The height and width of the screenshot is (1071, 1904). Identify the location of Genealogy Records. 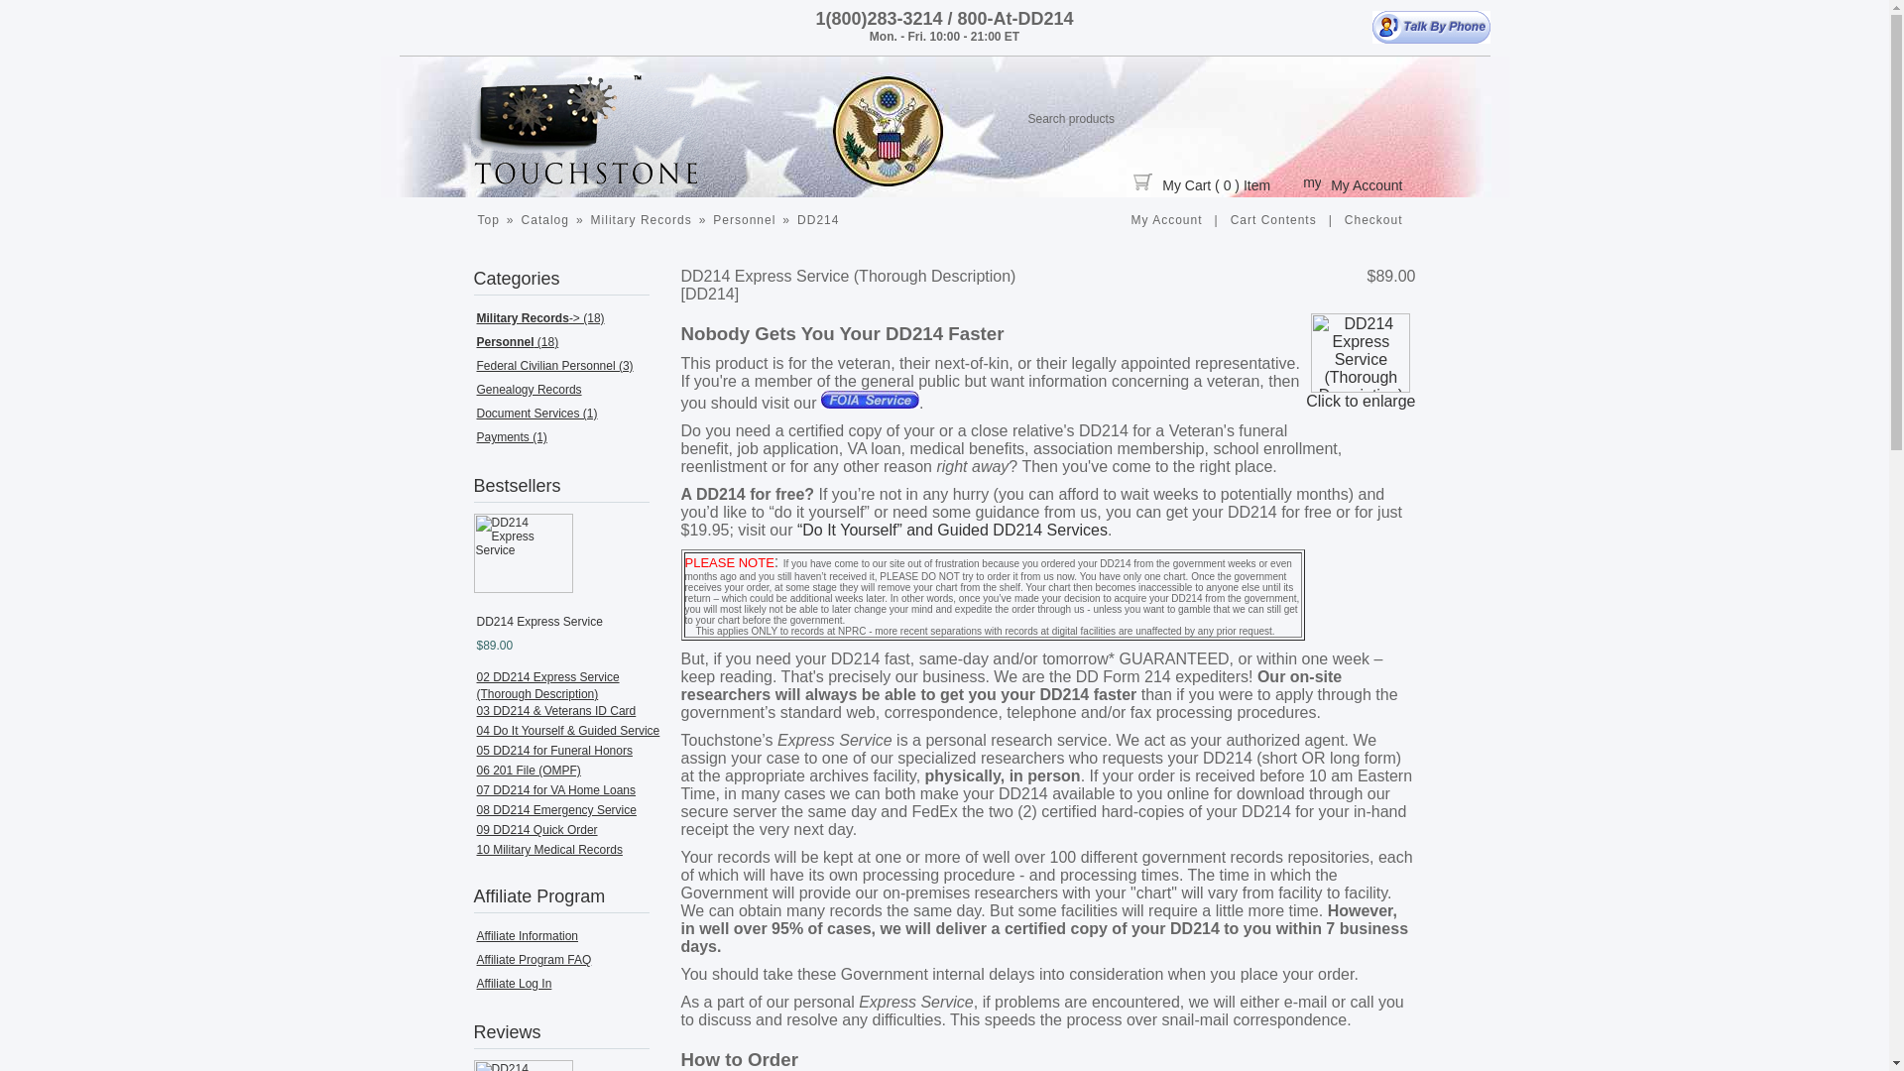
(528, 389).